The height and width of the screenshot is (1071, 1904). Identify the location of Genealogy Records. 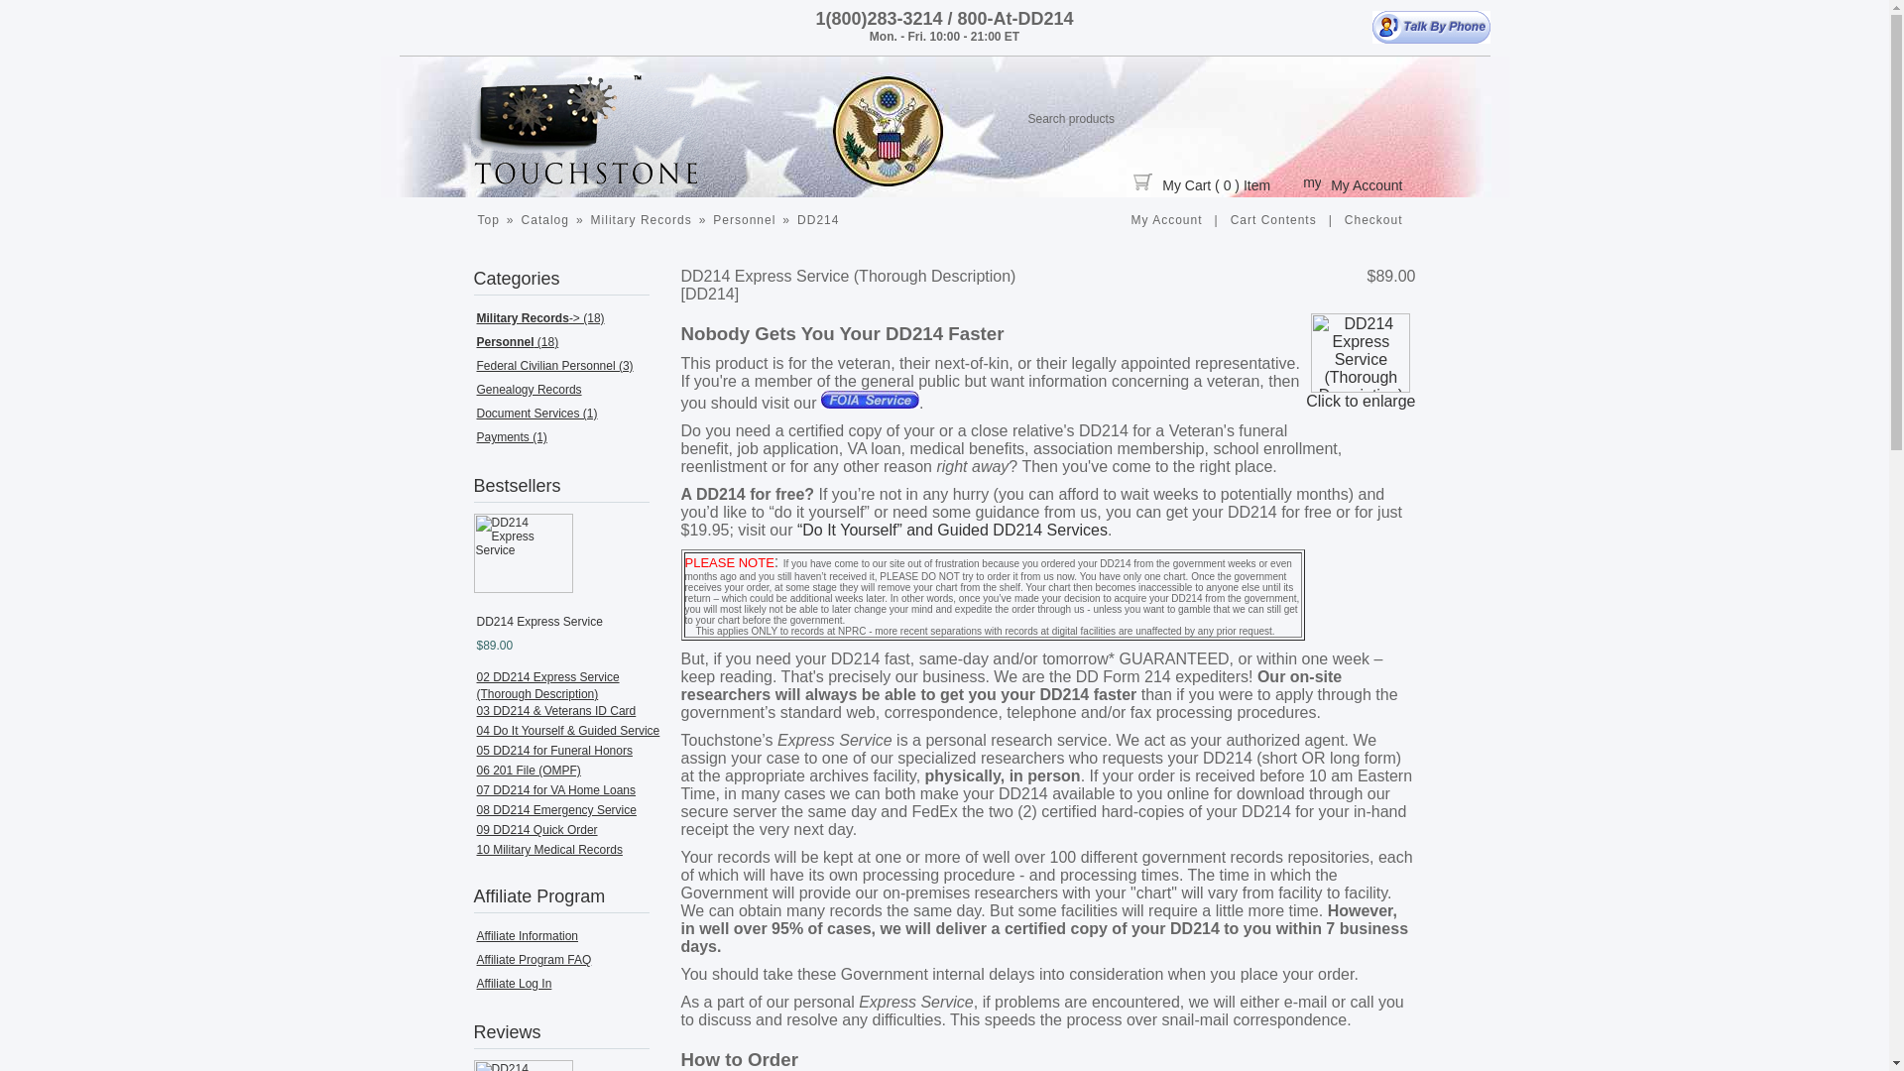
(528, 389).